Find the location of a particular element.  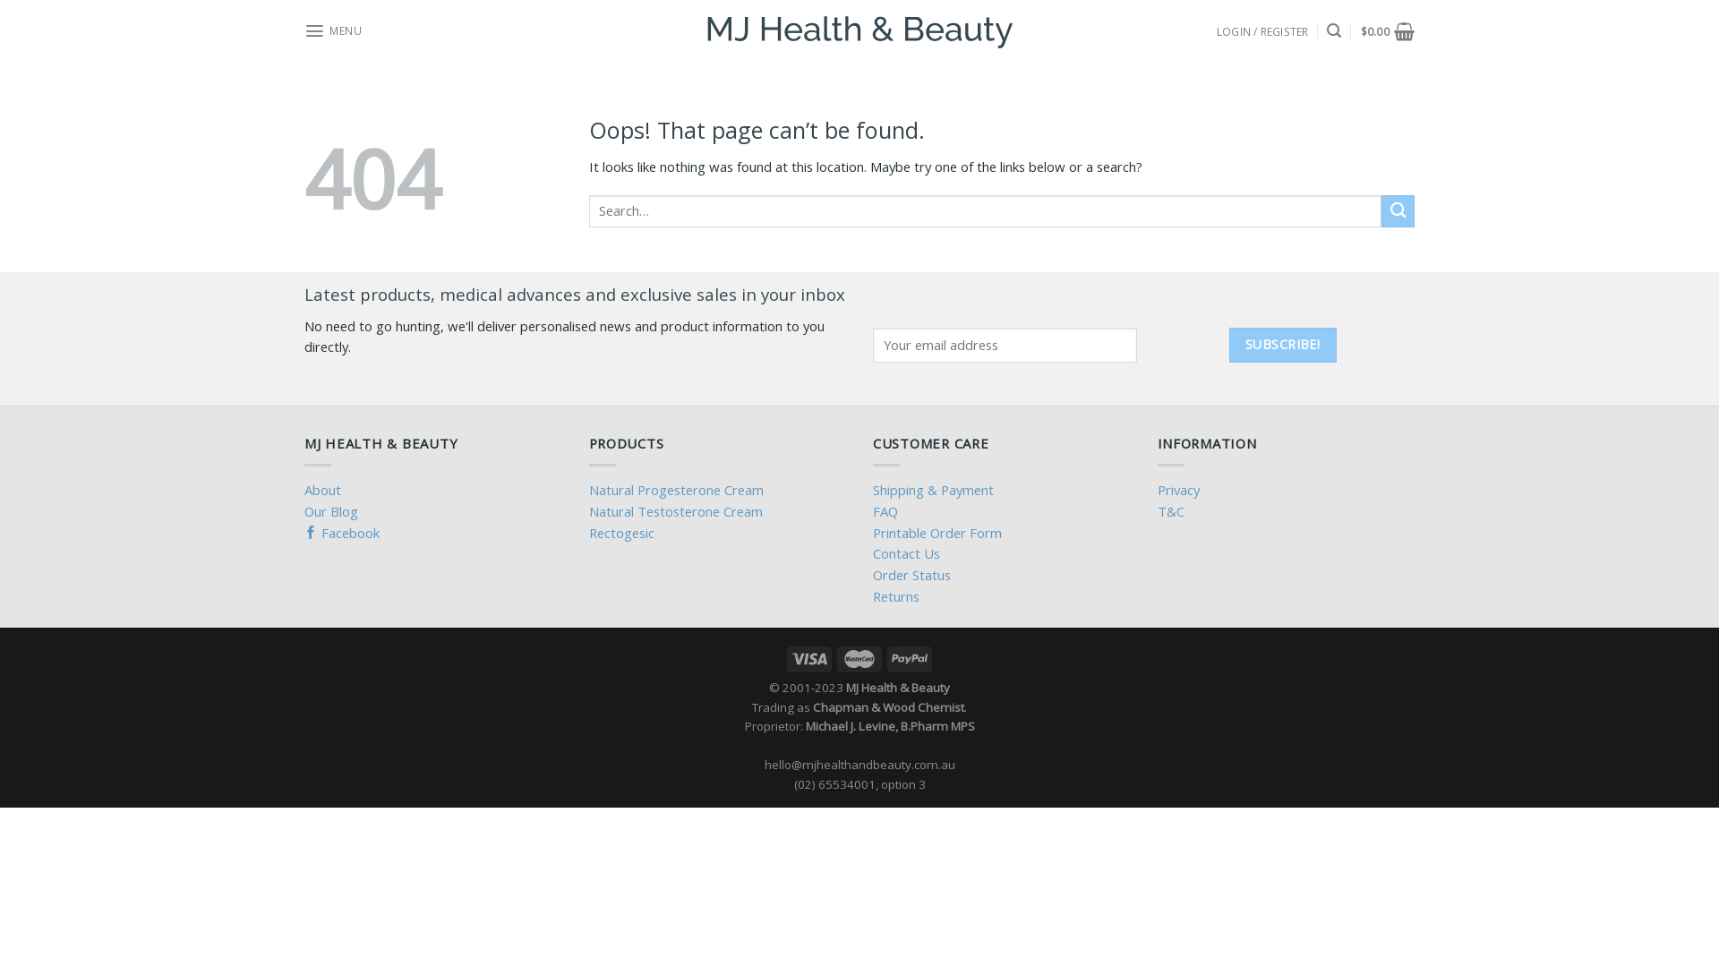

Facebook is located at coordinates (342, 532).